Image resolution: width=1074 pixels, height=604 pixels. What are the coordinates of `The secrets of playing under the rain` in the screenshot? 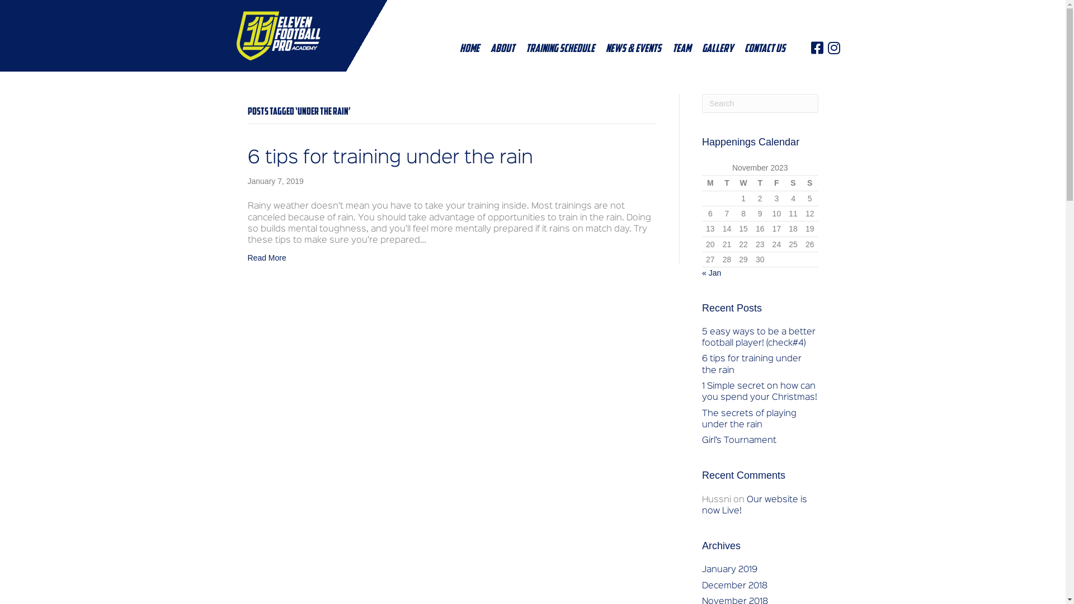 It's located at (750, 419).